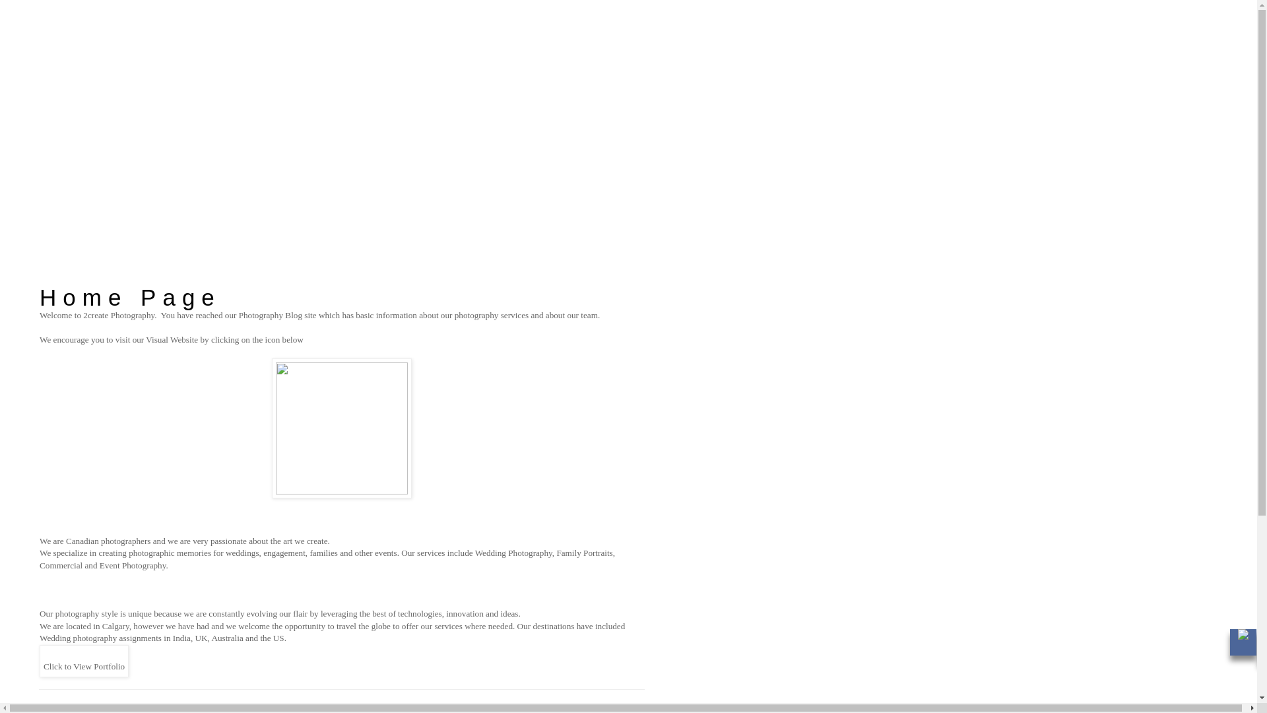 The height and width of the screenshot is (713, 1267). What do you see at coordinates (84, 94) in the screenshot?
I see `Family Portraits` at bounding box center [84, 94].